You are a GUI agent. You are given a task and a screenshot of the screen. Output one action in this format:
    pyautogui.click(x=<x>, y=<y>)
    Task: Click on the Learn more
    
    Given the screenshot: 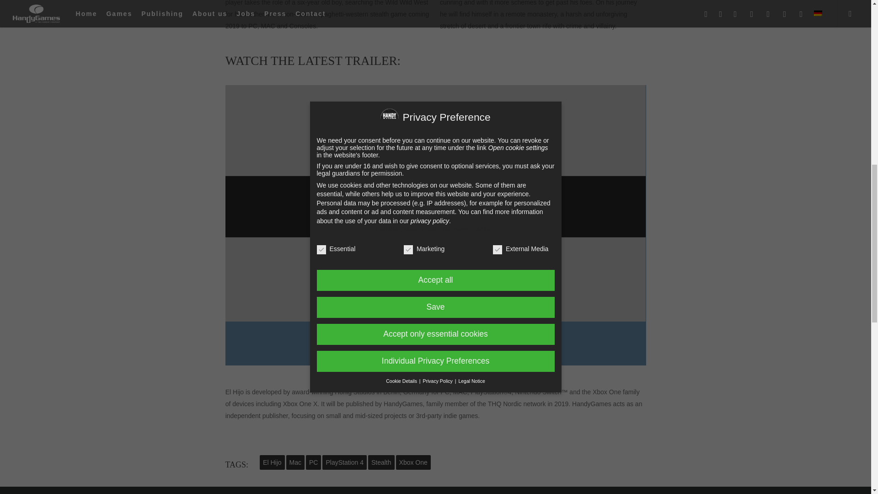 What is the action you would take?
    pyautogui.click(x=435, y=193)
    